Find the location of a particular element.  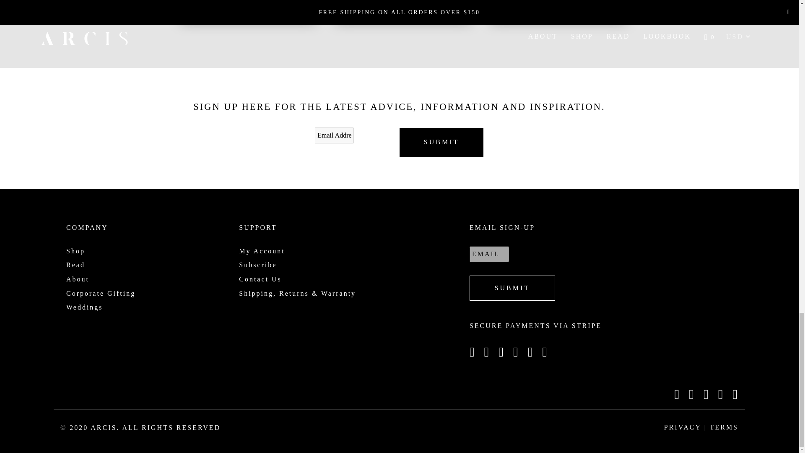

My Account is located at coordinates (262, 251).